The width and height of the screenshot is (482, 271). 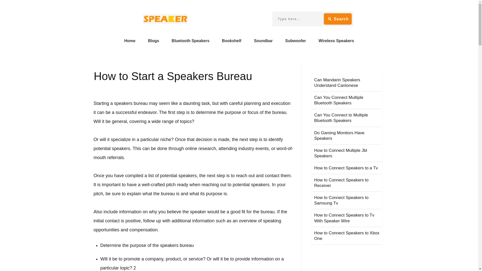 I want to click on Bluetooth Speakers, so click(x=190, y=41).